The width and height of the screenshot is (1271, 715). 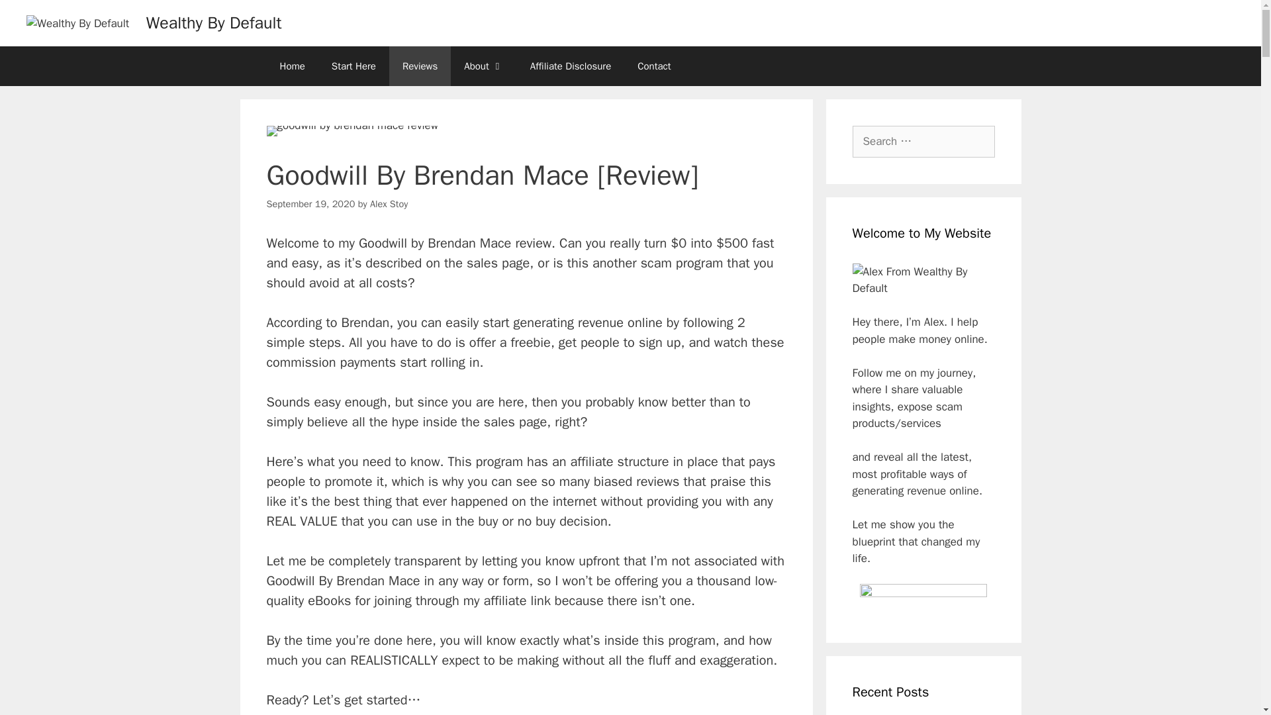 I want to click on Start Here, so click(x=353, y=66).